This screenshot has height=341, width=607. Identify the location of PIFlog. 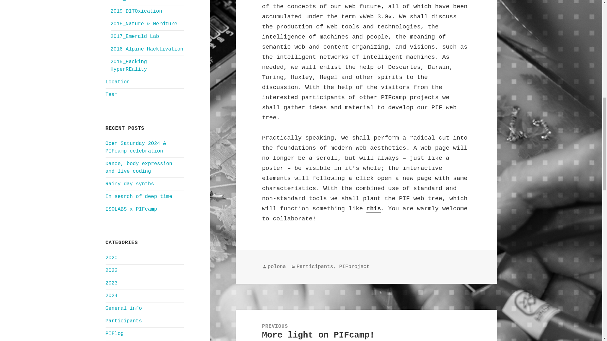
(114, 333).